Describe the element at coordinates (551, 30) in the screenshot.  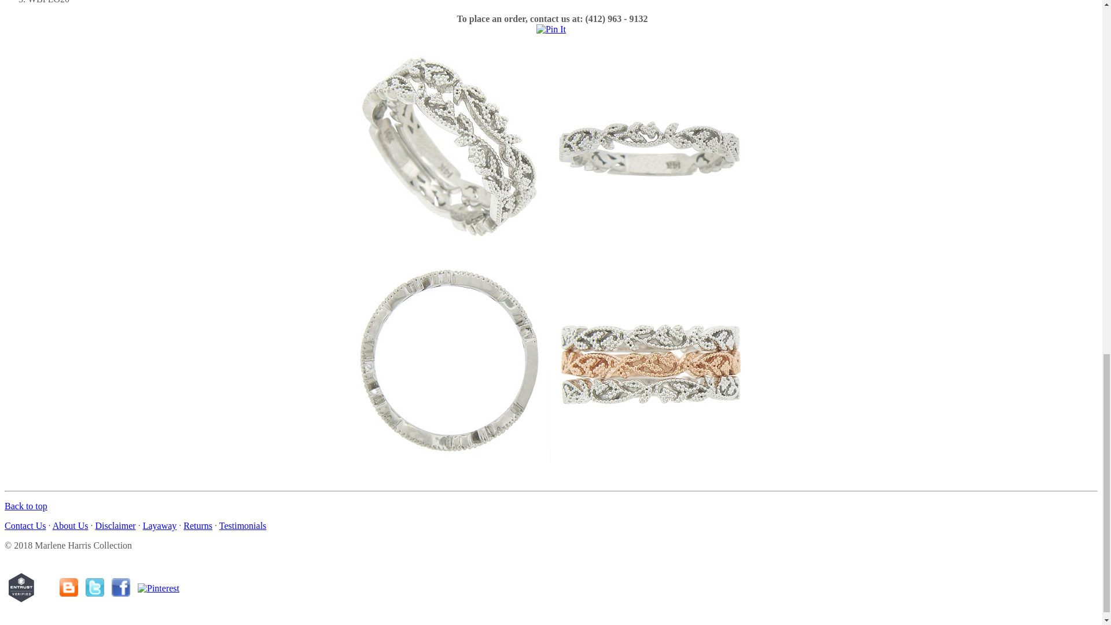
I see `Pin It` at that location.